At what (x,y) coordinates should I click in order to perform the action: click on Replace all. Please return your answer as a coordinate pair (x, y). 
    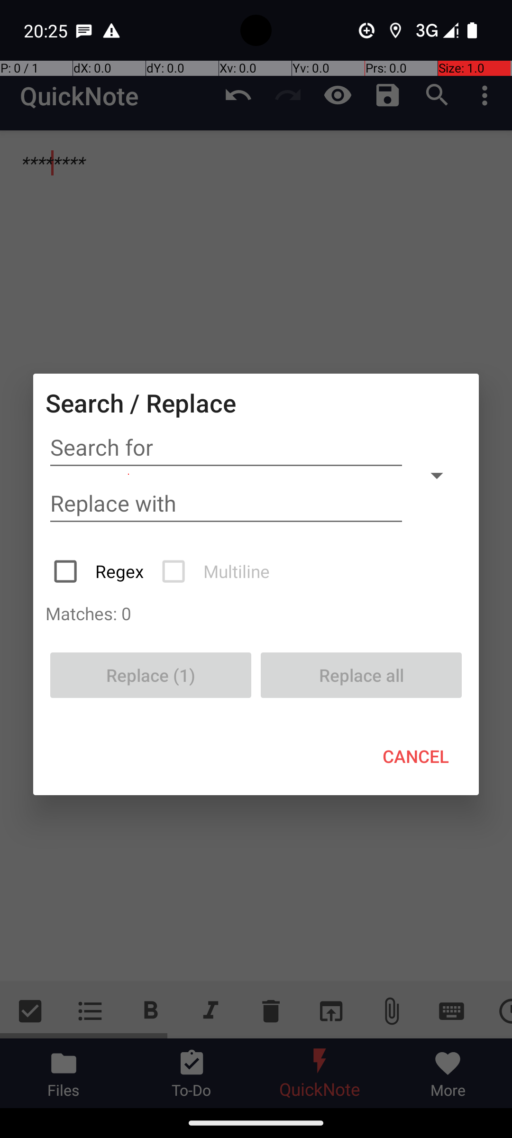
    Looking at the image, I should click on (361, 675).